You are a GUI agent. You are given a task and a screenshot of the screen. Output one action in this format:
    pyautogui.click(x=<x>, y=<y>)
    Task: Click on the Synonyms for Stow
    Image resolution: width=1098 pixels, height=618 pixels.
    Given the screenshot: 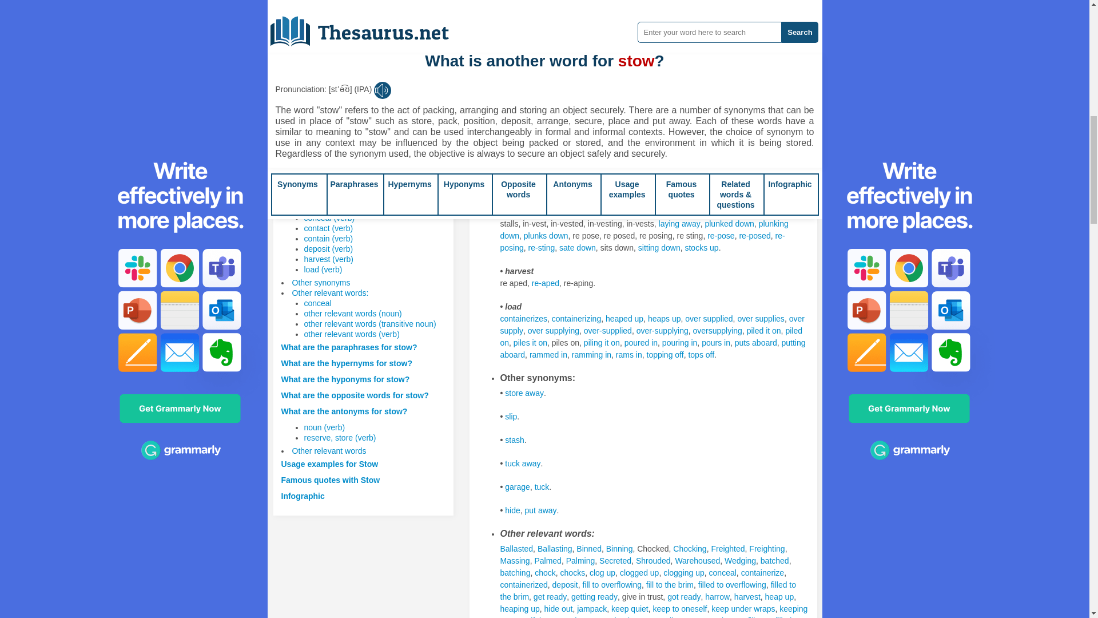 What is the action you would take?
    pyautogui.click(x=678, y=69)
    